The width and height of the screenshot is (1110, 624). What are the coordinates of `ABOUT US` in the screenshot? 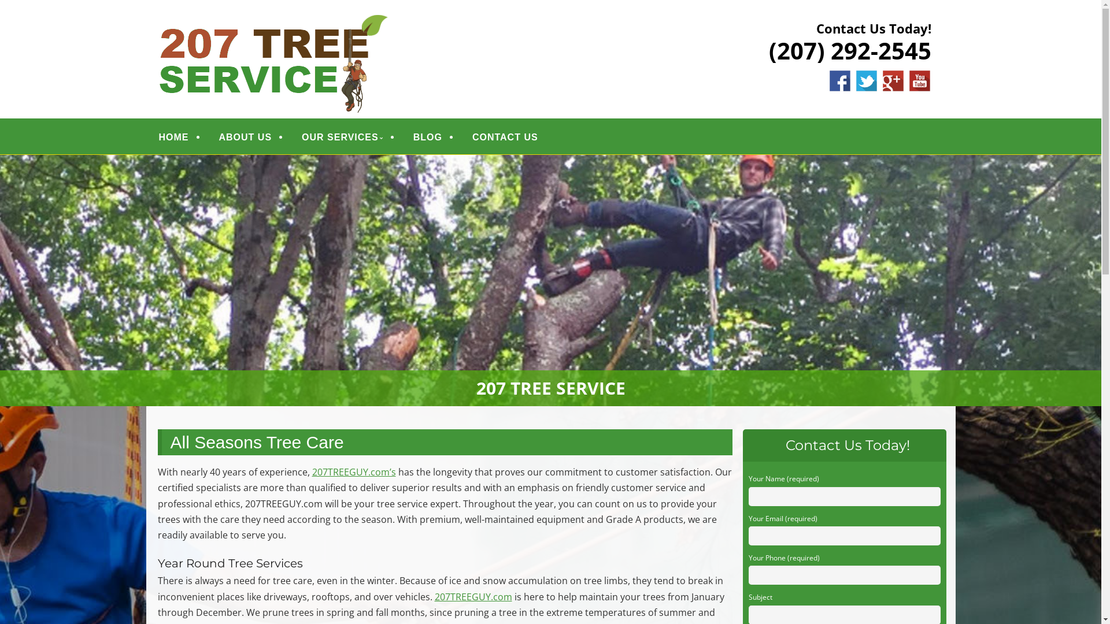 It's located at (245, 136).